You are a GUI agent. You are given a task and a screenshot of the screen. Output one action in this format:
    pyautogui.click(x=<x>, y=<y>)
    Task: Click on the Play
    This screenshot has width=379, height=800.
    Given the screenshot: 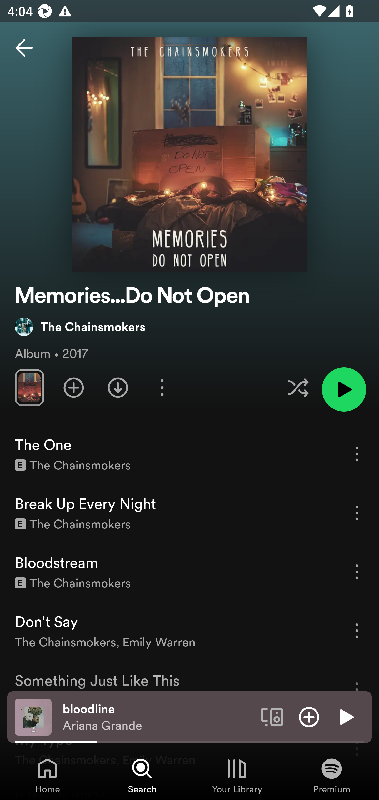 What is the action you would take?
    pyautogui.click(x=346, y=717)
    